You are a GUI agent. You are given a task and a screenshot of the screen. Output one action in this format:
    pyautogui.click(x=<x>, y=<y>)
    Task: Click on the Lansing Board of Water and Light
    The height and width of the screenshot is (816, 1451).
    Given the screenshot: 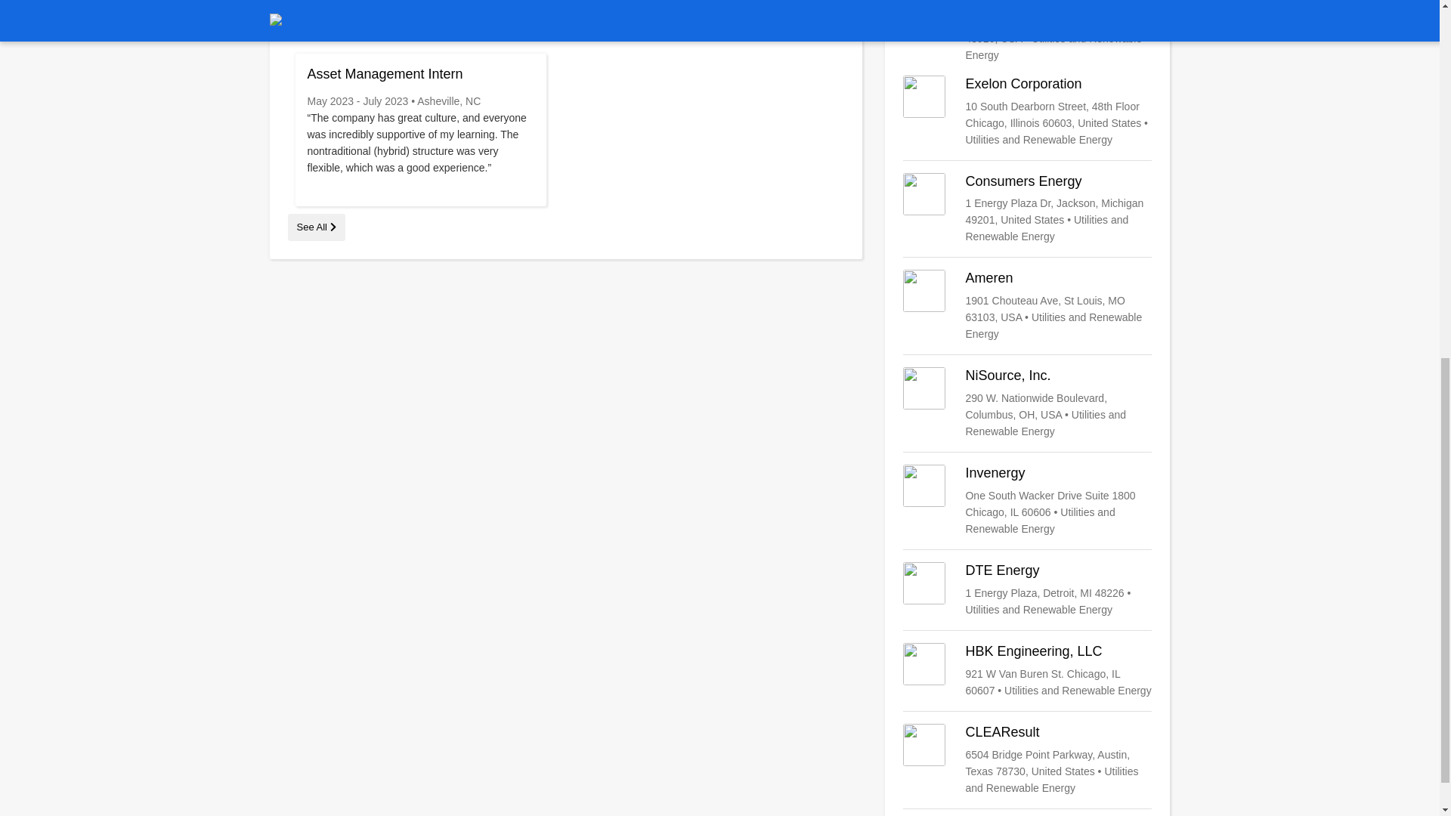 What is the action you would take?
    pyautogui.click(x=1027, y=32)
    